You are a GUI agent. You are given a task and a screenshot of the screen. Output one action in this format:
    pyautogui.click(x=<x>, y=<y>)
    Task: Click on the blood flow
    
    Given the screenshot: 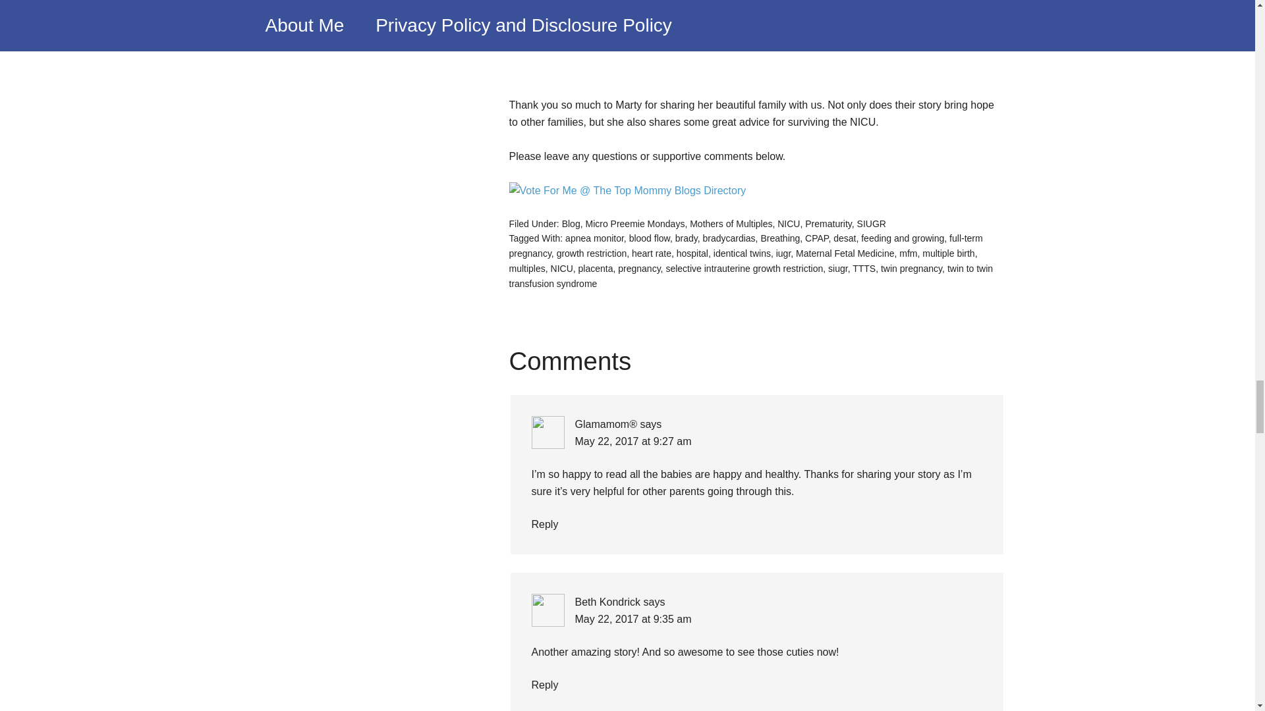 What is the action you would take?
    pyautogui.click(x=650, y=238)
    